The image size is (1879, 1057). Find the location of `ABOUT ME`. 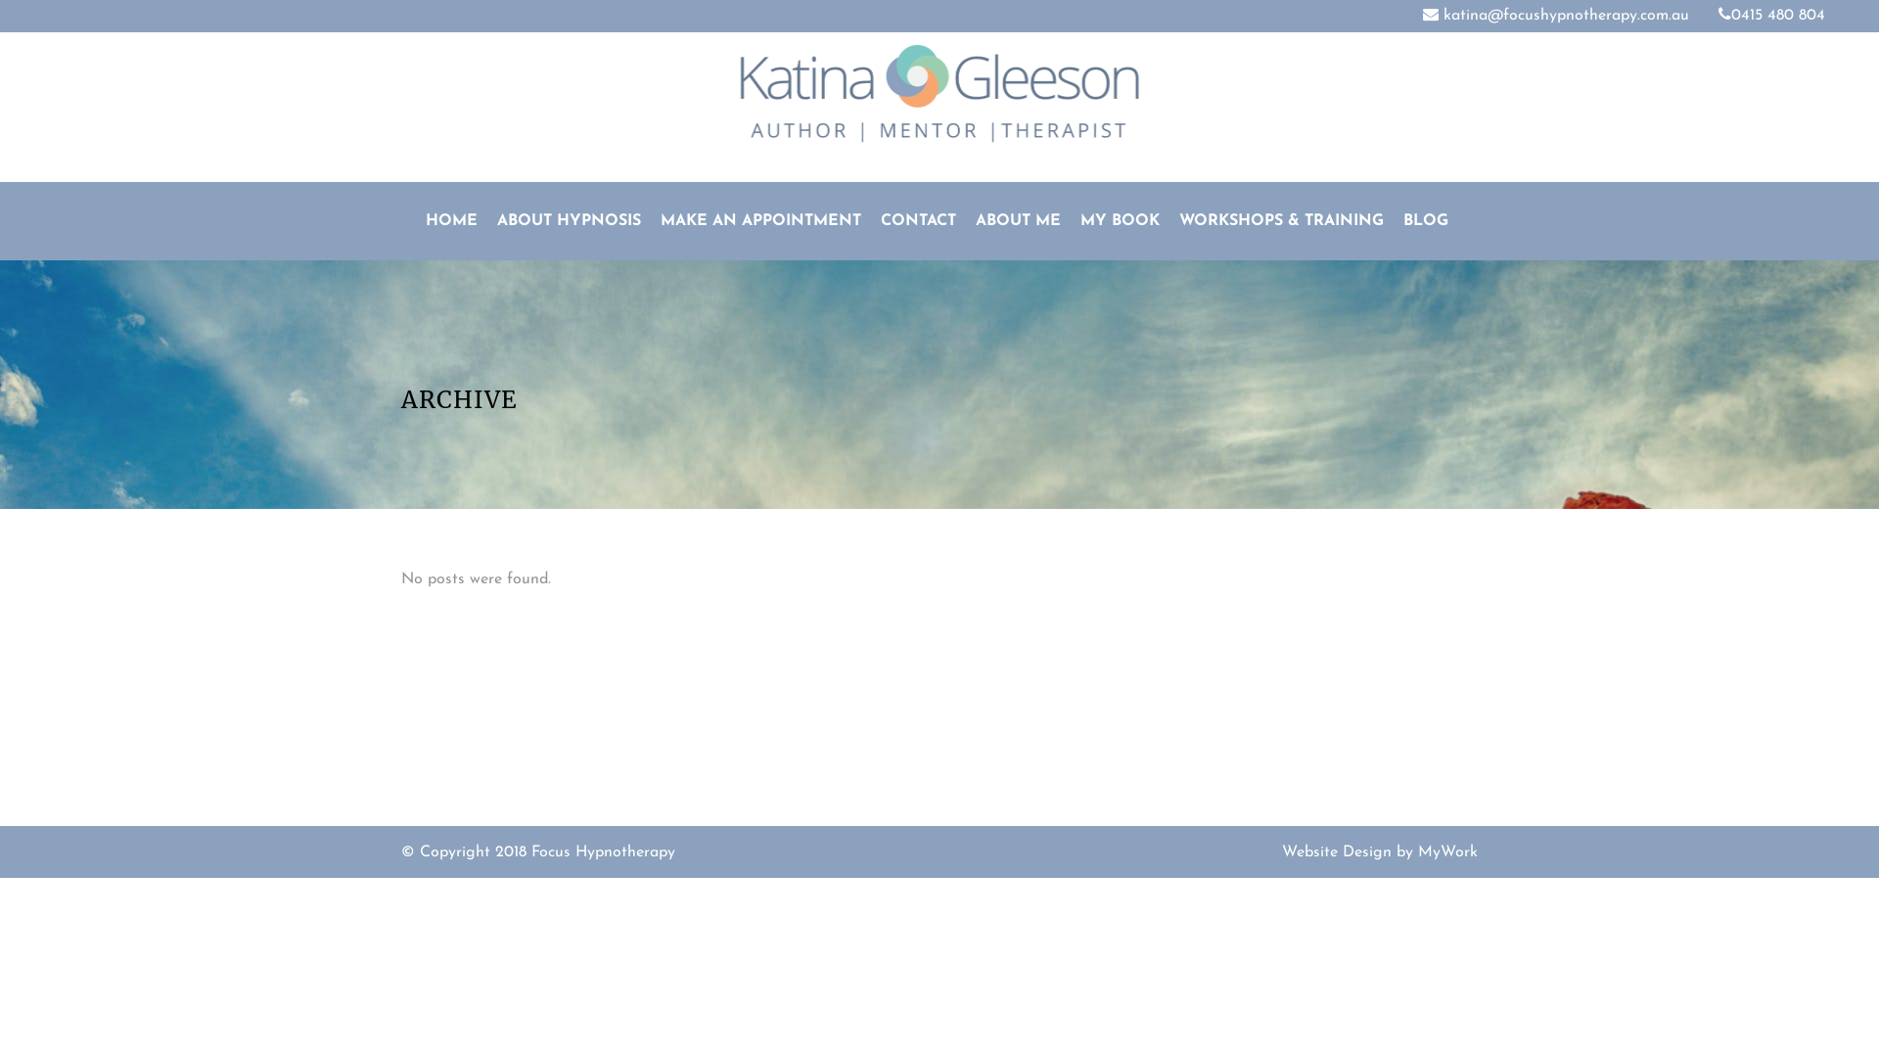

ABOUT ME is located at coordinates (1018, 221).